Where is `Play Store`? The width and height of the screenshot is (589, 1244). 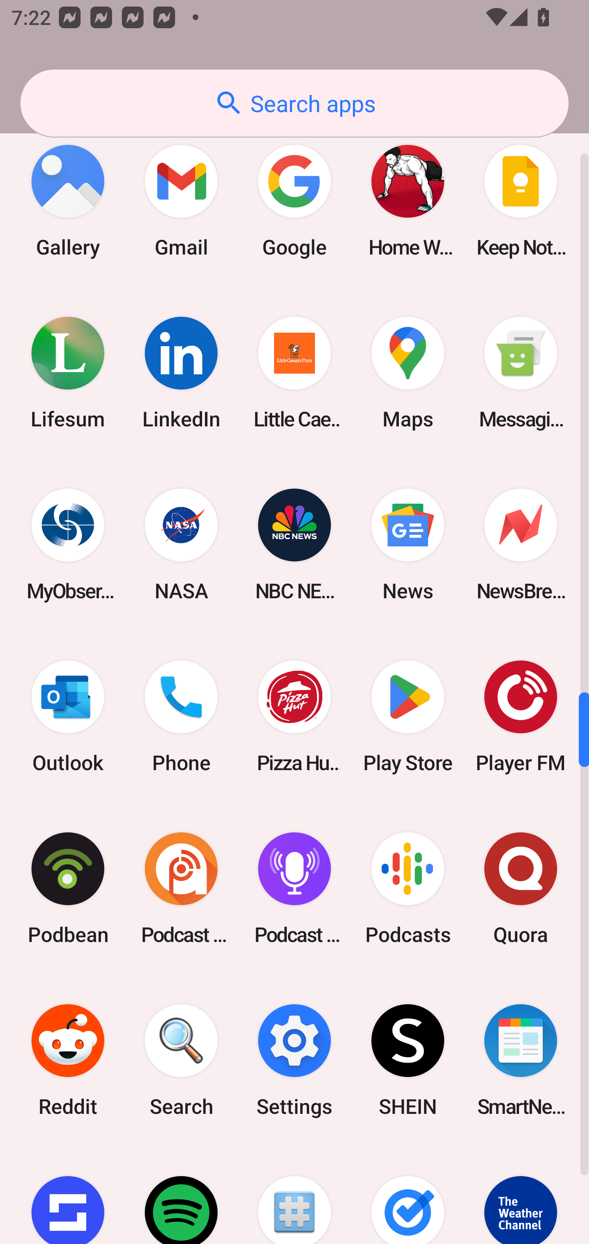
Play Store is located at coordinates (407, 716).